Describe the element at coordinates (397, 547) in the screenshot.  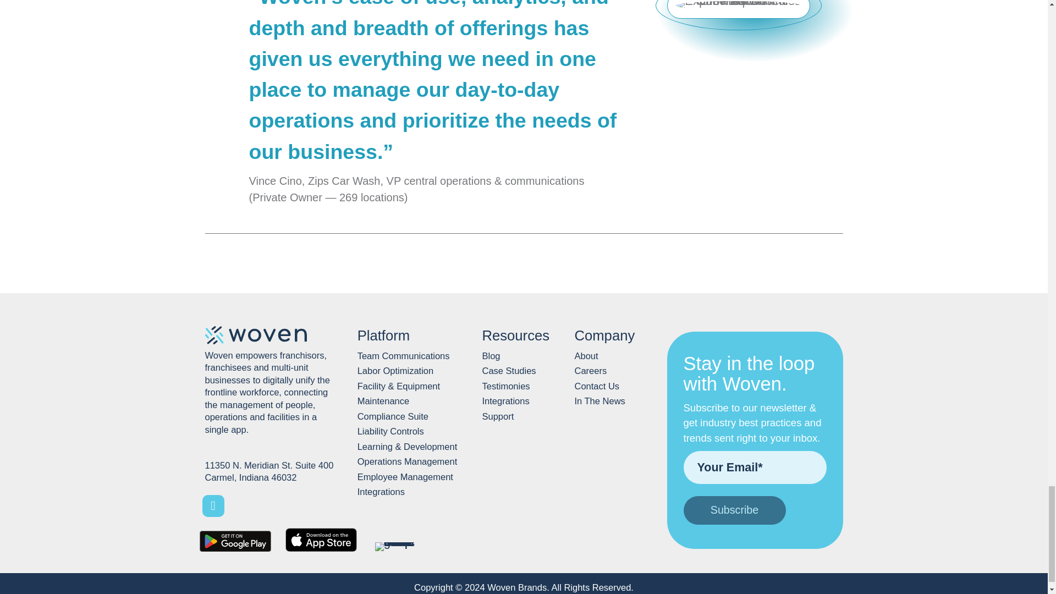
I see `IFA-Blue` at that location.